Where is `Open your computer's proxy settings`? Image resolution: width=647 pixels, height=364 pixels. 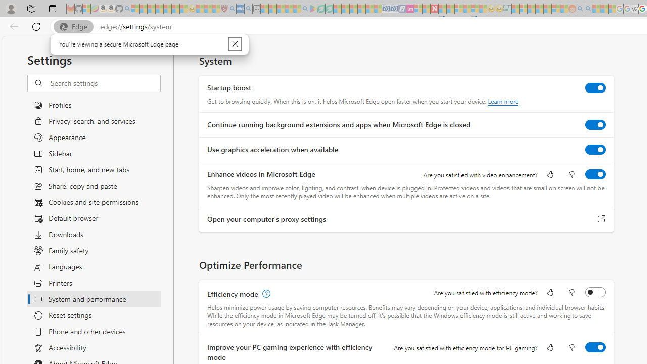
Open your computer's proxy settings is located at coordinates (602, 219).